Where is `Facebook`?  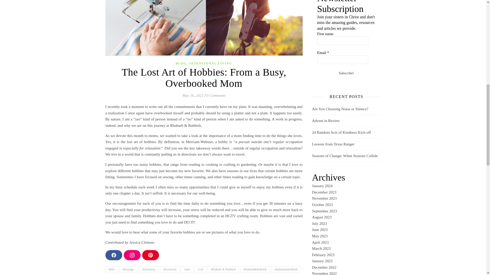 Facebook is located at coordinates (114, 255).